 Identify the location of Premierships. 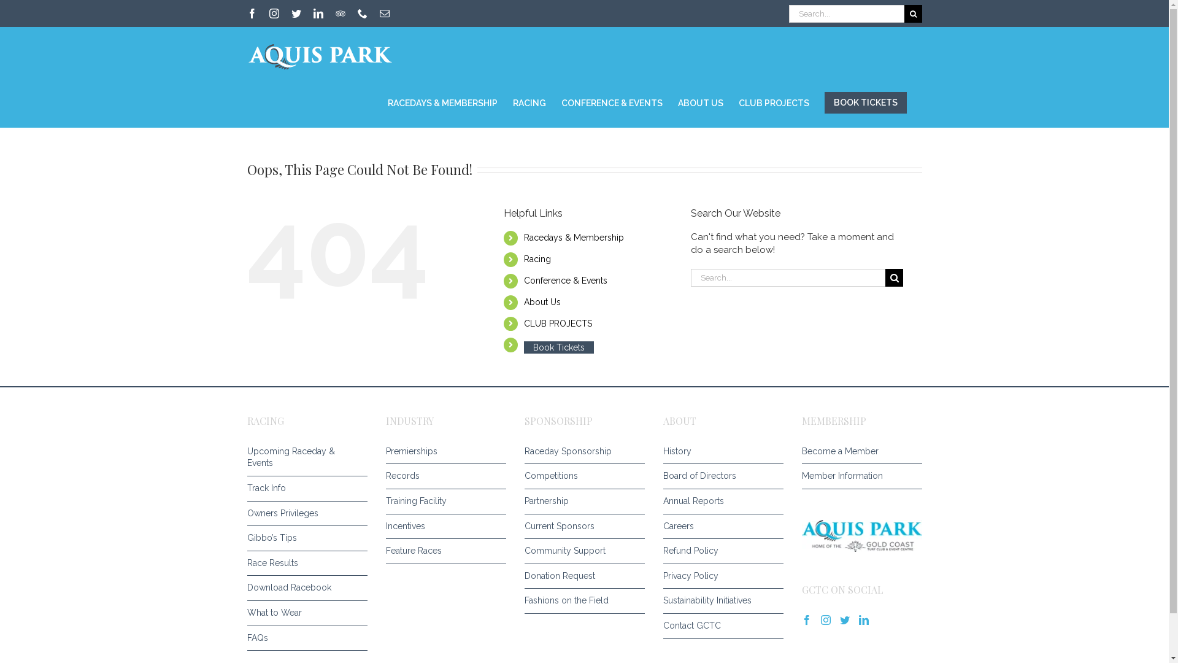
(442, 452).